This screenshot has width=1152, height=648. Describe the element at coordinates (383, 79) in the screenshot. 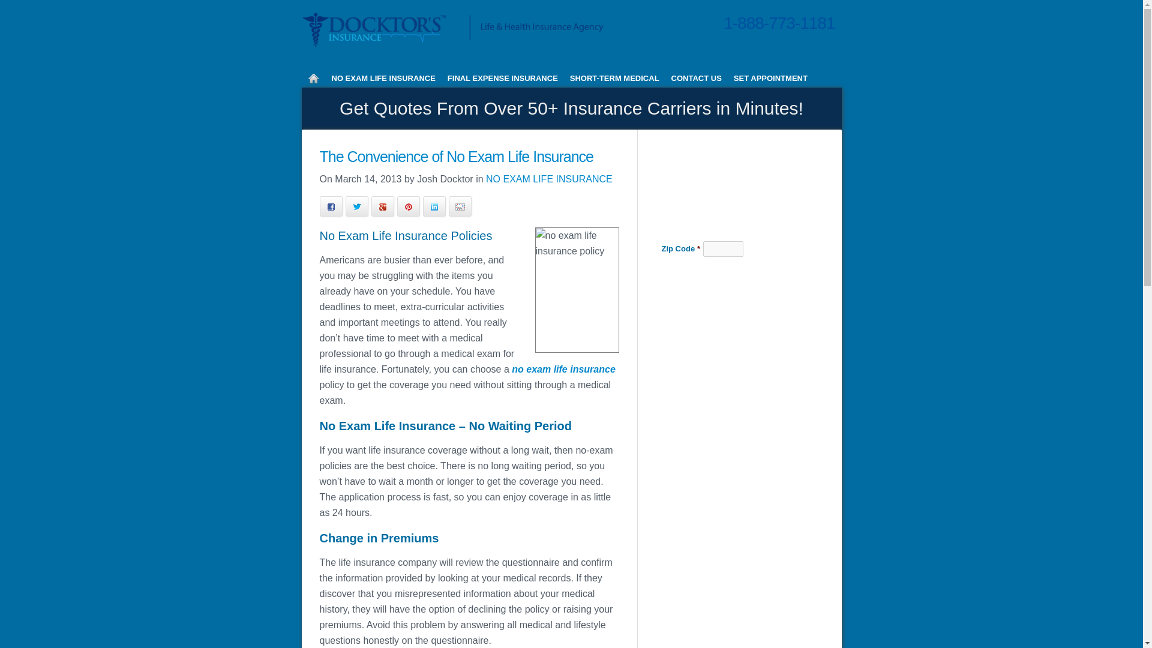

I see `NO EXAM LIFE INSURANCE` at that location.